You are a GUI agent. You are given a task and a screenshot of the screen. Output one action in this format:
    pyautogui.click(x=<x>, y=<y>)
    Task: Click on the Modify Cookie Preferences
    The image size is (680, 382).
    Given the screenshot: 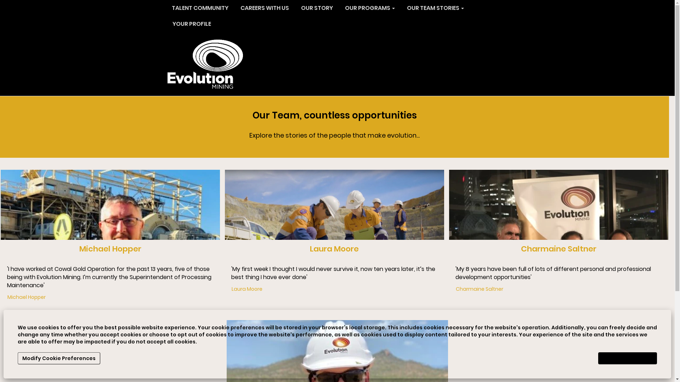 What is the action you would take?
    pyautogui.click(x=59, y=358)
    